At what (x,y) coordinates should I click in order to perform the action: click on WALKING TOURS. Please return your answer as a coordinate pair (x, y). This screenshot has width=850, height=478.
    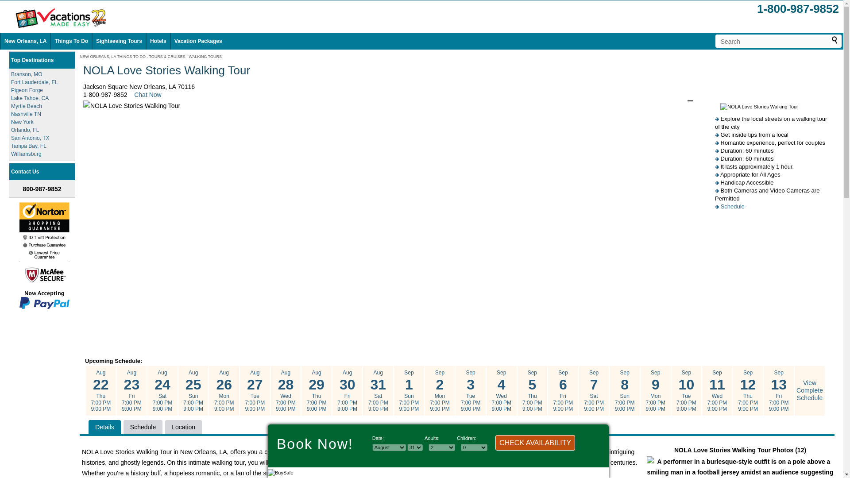
    Looking at the image, I should click on (205, 57).